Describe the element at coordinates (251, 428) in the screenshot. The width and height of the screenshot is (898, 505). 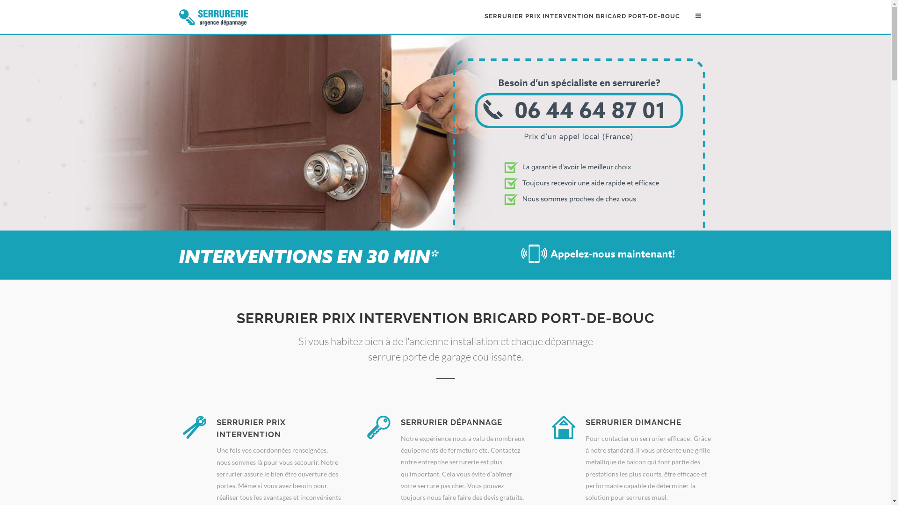
I see `SERRURIER PRIX INTERVENTION` at that location.